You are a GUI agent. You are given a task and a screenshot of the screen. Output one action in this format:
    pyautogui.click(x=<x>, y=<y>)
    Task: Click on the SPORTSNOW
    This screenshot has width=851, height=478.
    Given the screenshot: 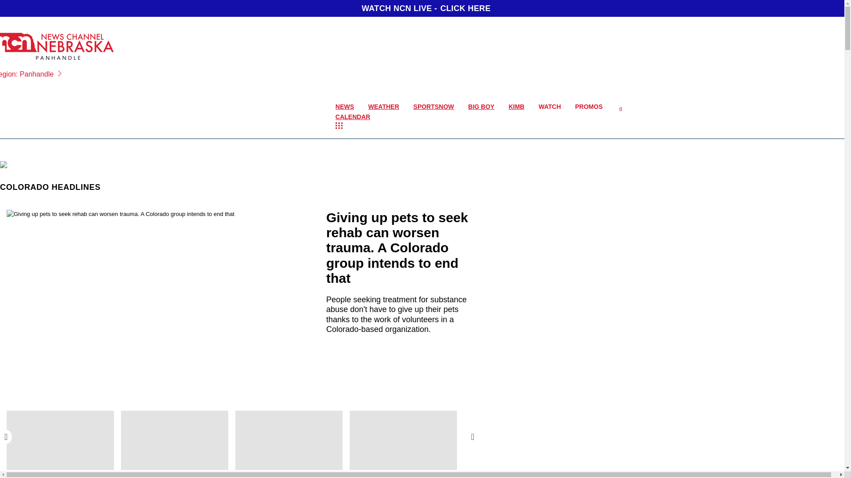 What is the action you would take?
    pyautogui.click(x=433, y=106)
    